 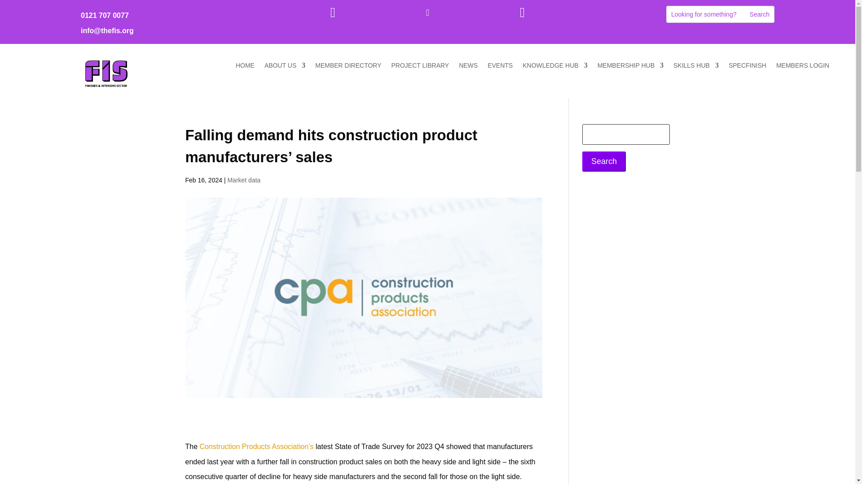 What do you see at coordinates (420, 67) in the screenshot?
I see `PROJECT LIBRARY` at bounding box center [420, 67].